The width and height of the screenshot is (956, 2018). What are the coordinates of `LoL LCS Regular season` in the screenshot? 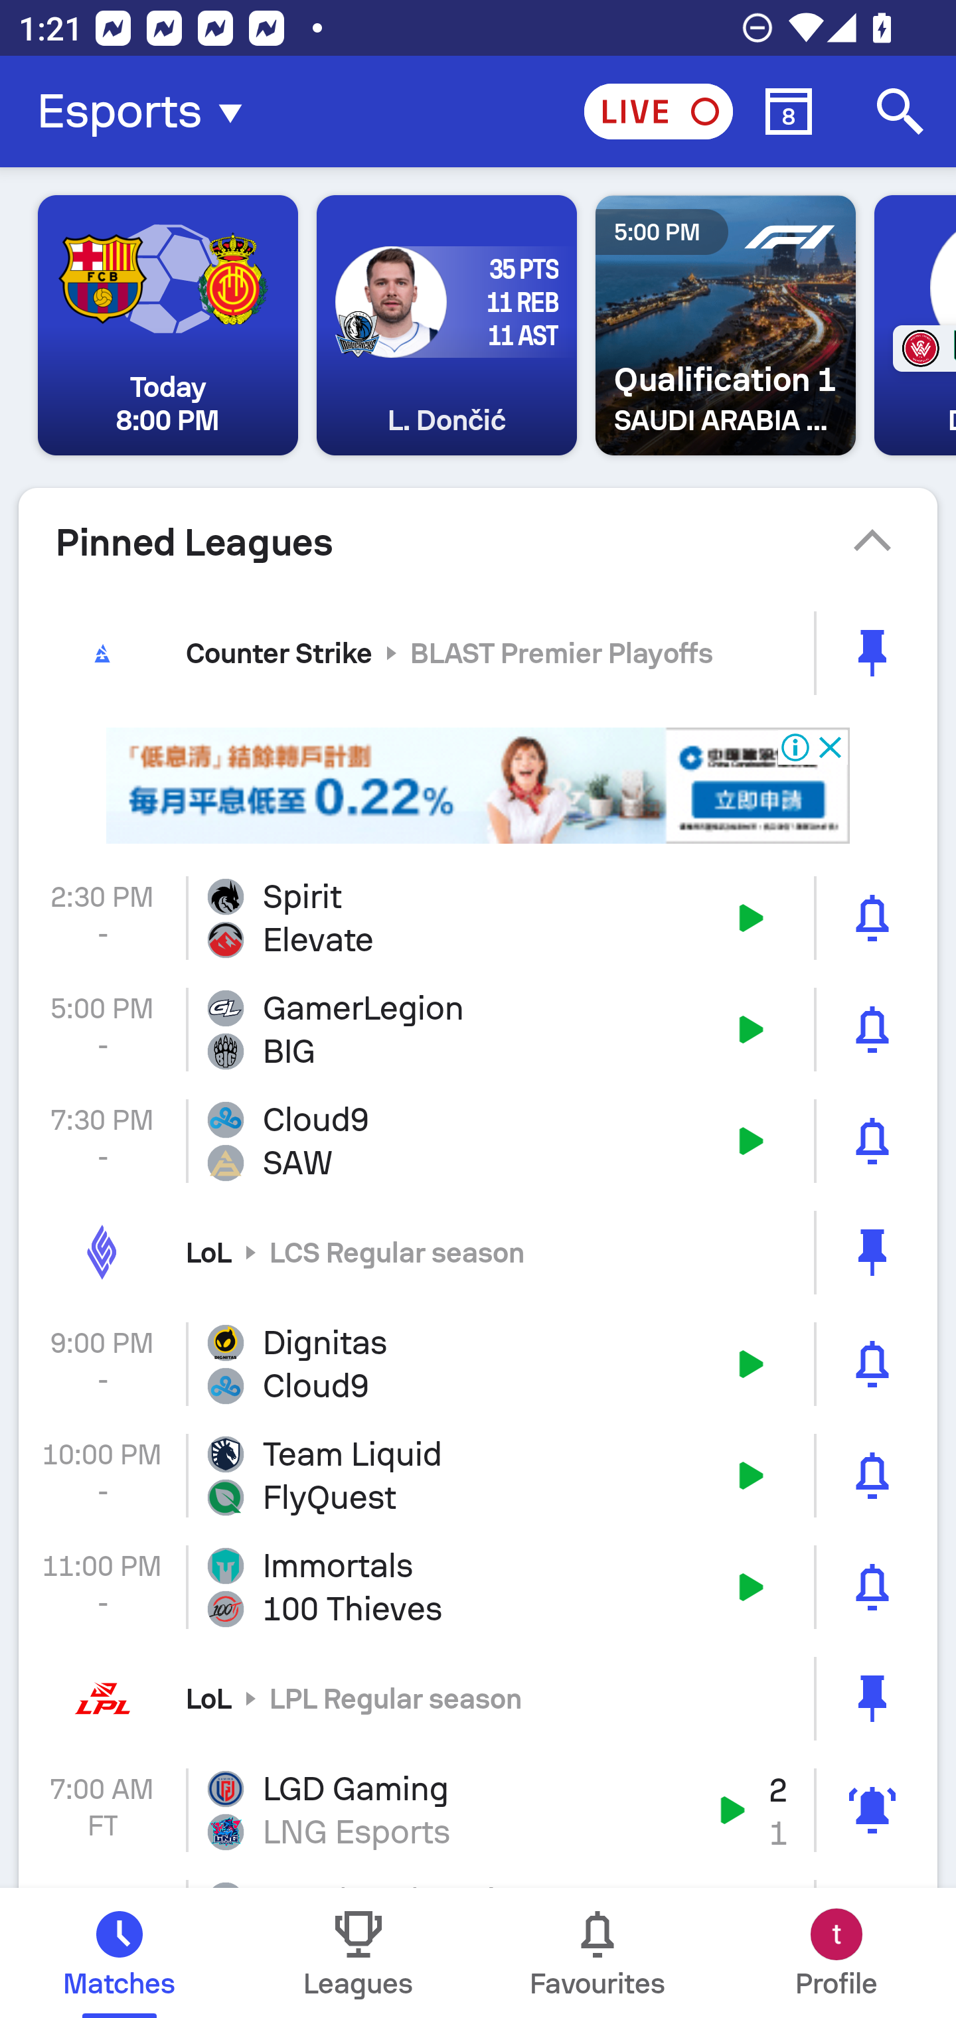 It's located at (478, 1252).